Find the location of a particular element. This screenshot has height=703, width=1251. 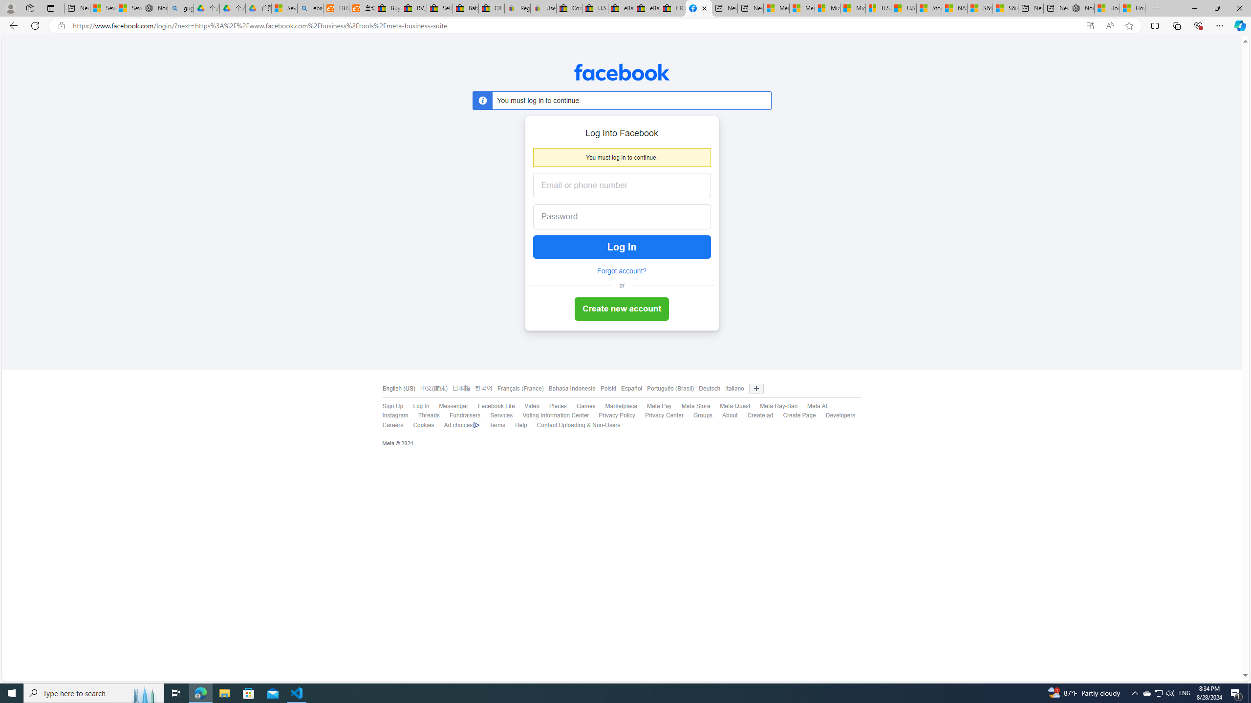

Italiano is located at coordinates (732, 389).